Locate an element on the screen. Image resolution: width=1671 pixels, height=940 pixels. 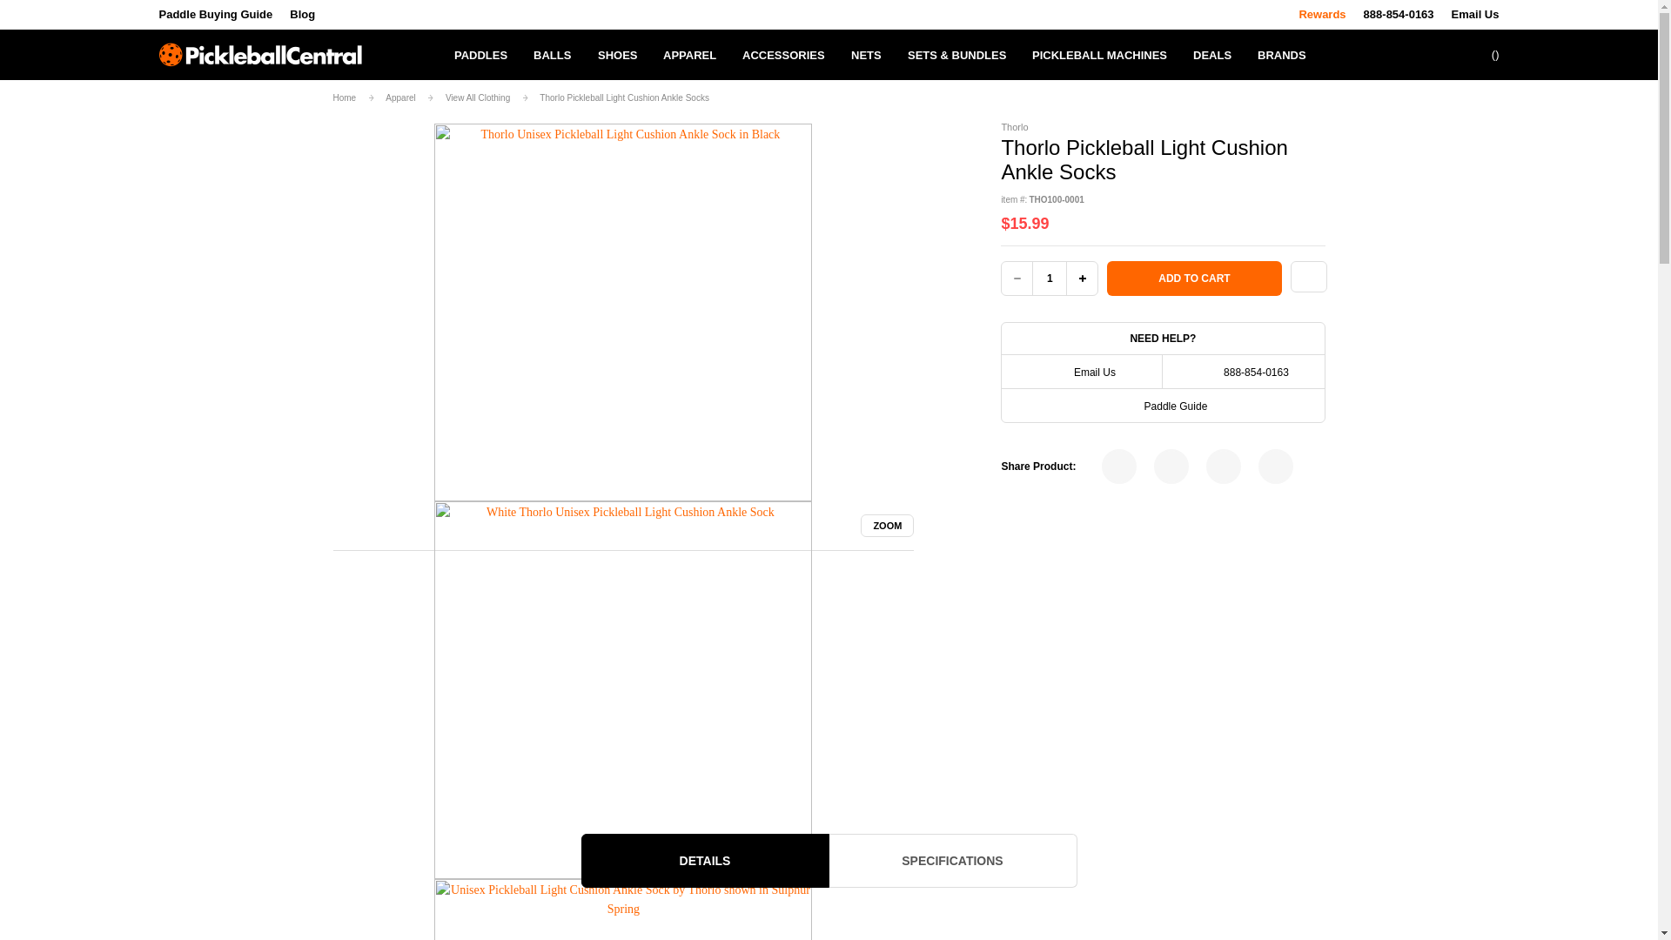
Paddle Buying Guide is located at coordinates (215, 14).